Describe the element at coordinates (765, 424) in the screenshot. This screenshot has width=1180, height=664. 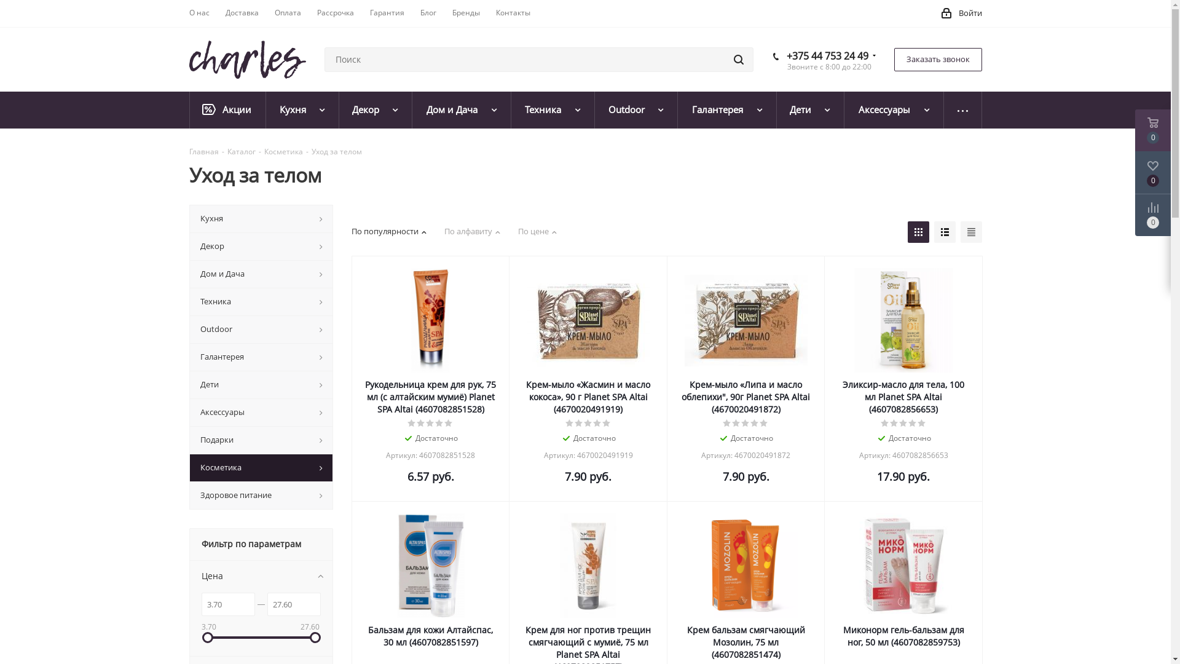
I see `5` at that location.